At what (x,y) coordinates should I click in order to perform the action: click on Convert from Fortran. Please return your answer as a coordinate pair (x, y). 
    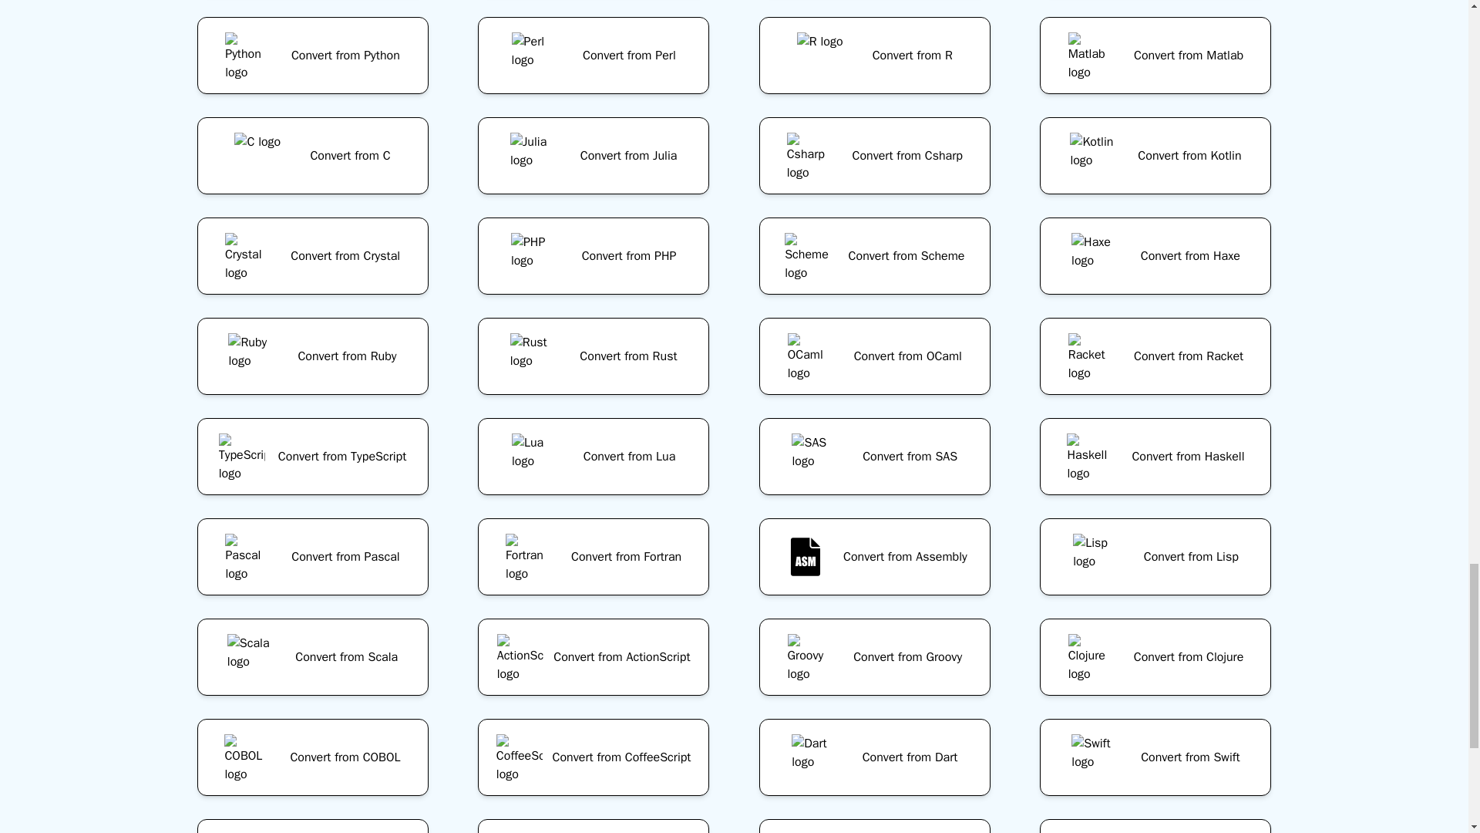
    Looking at the image, I should click on (594, 557).